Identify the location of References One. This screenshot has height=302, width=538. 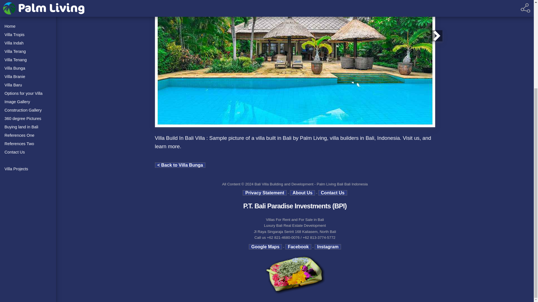
(28, 13).